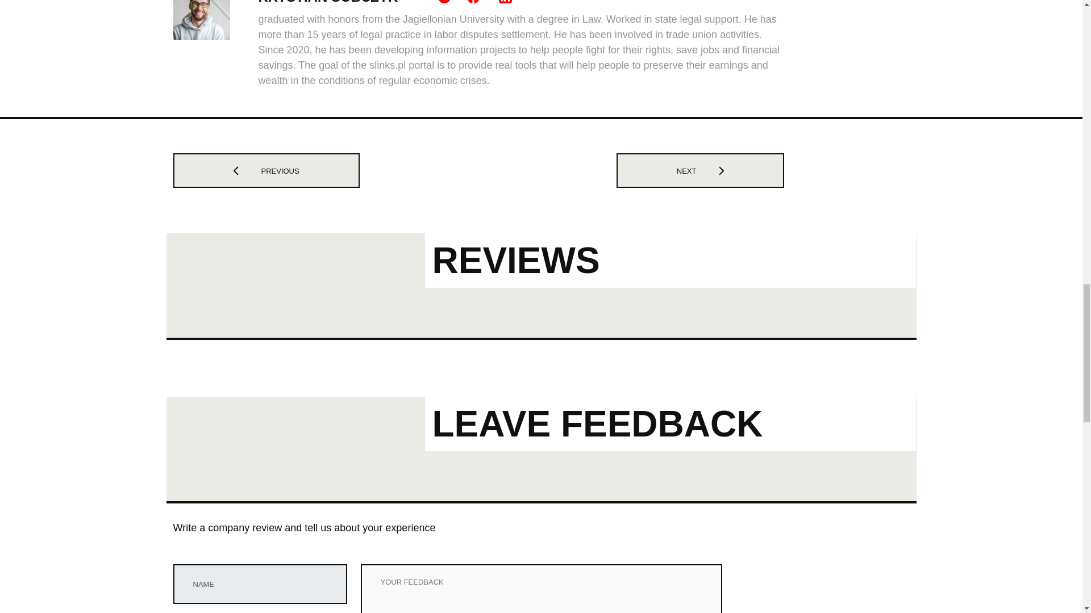 This screenshot has width=1091, height=613. What do you see at coordinates (445, 1) in the screenshot?
I see `Telegram` at bounding box center [445, 1].